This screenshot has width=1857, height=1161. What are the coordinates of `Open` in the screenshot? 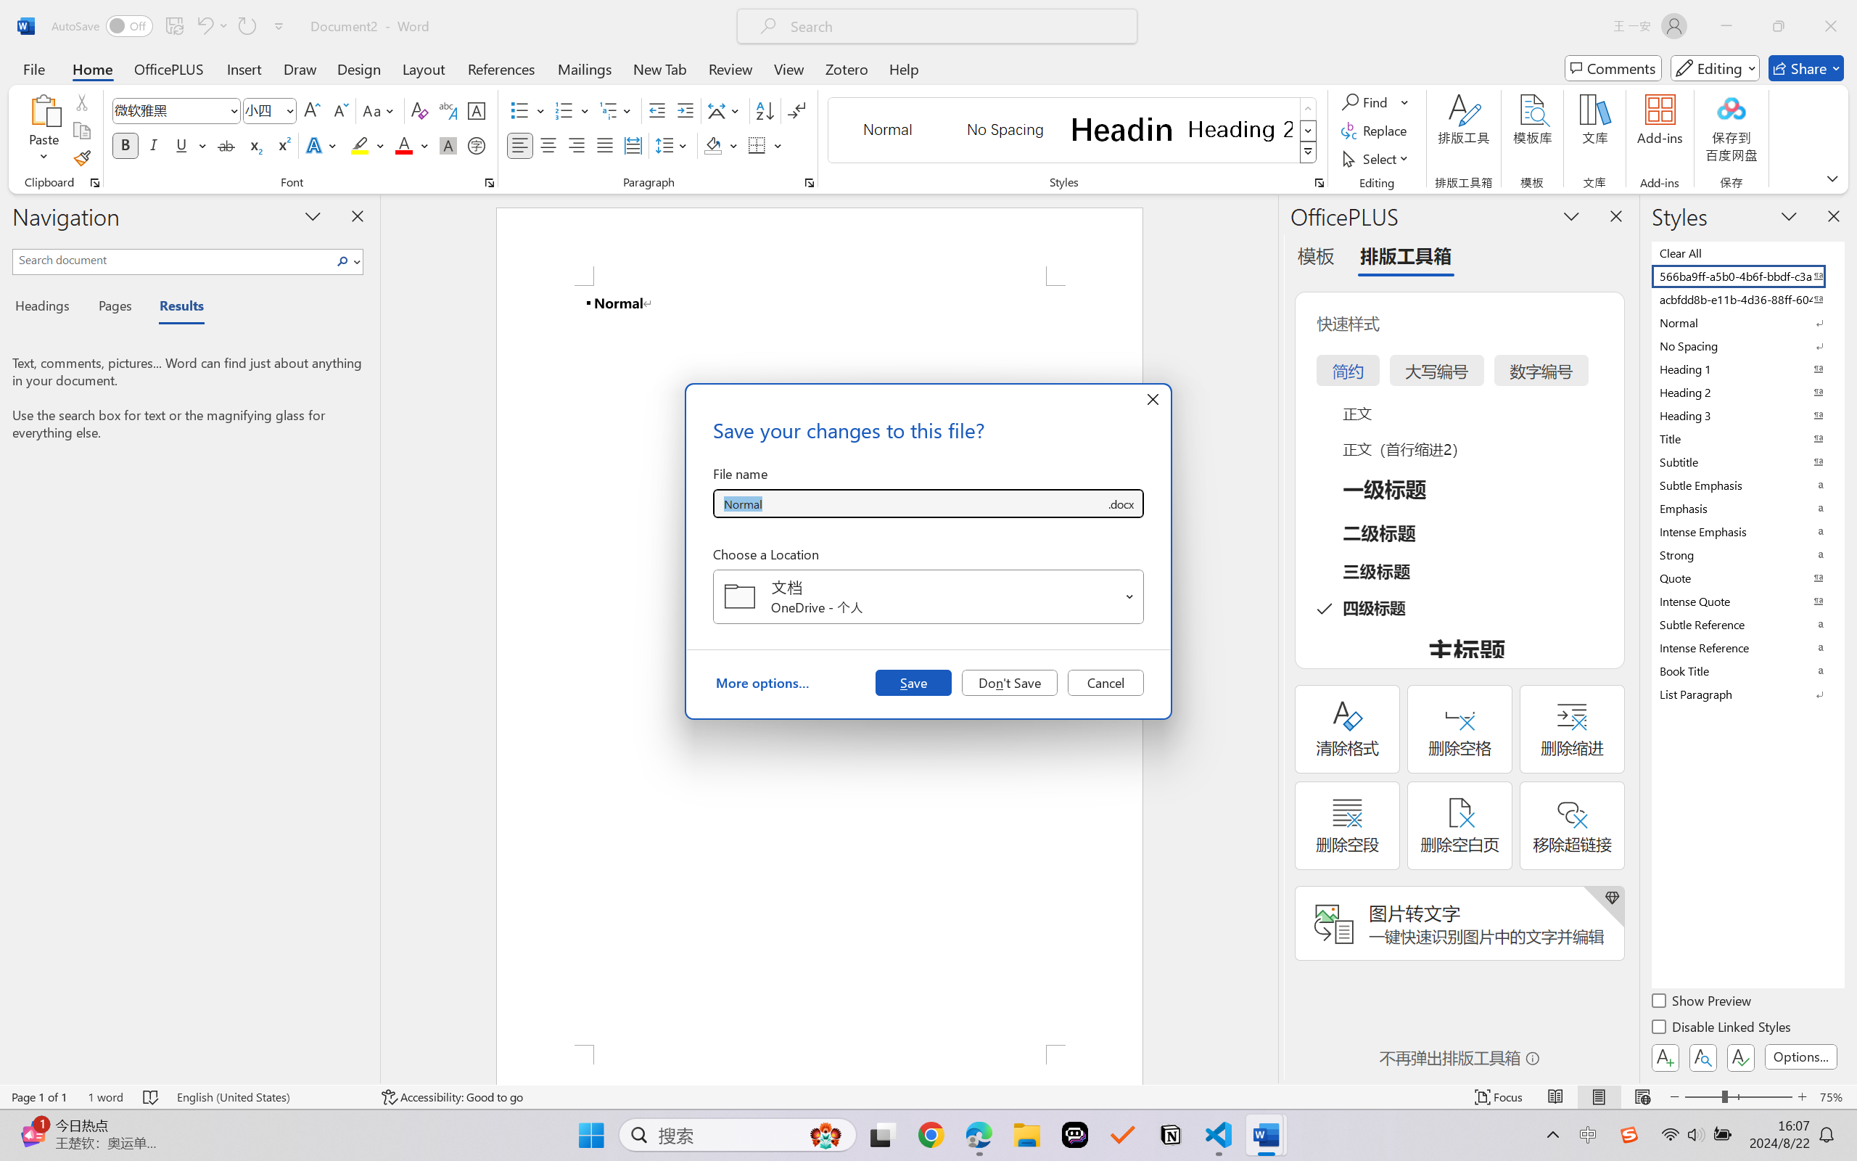 It's located at (1130, 596).